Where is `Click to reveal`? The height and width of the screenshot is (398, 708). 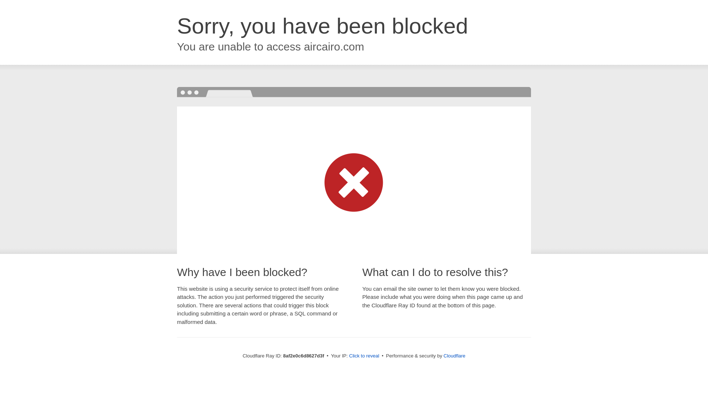
Click to reveal is located at coordinates (364, 356).